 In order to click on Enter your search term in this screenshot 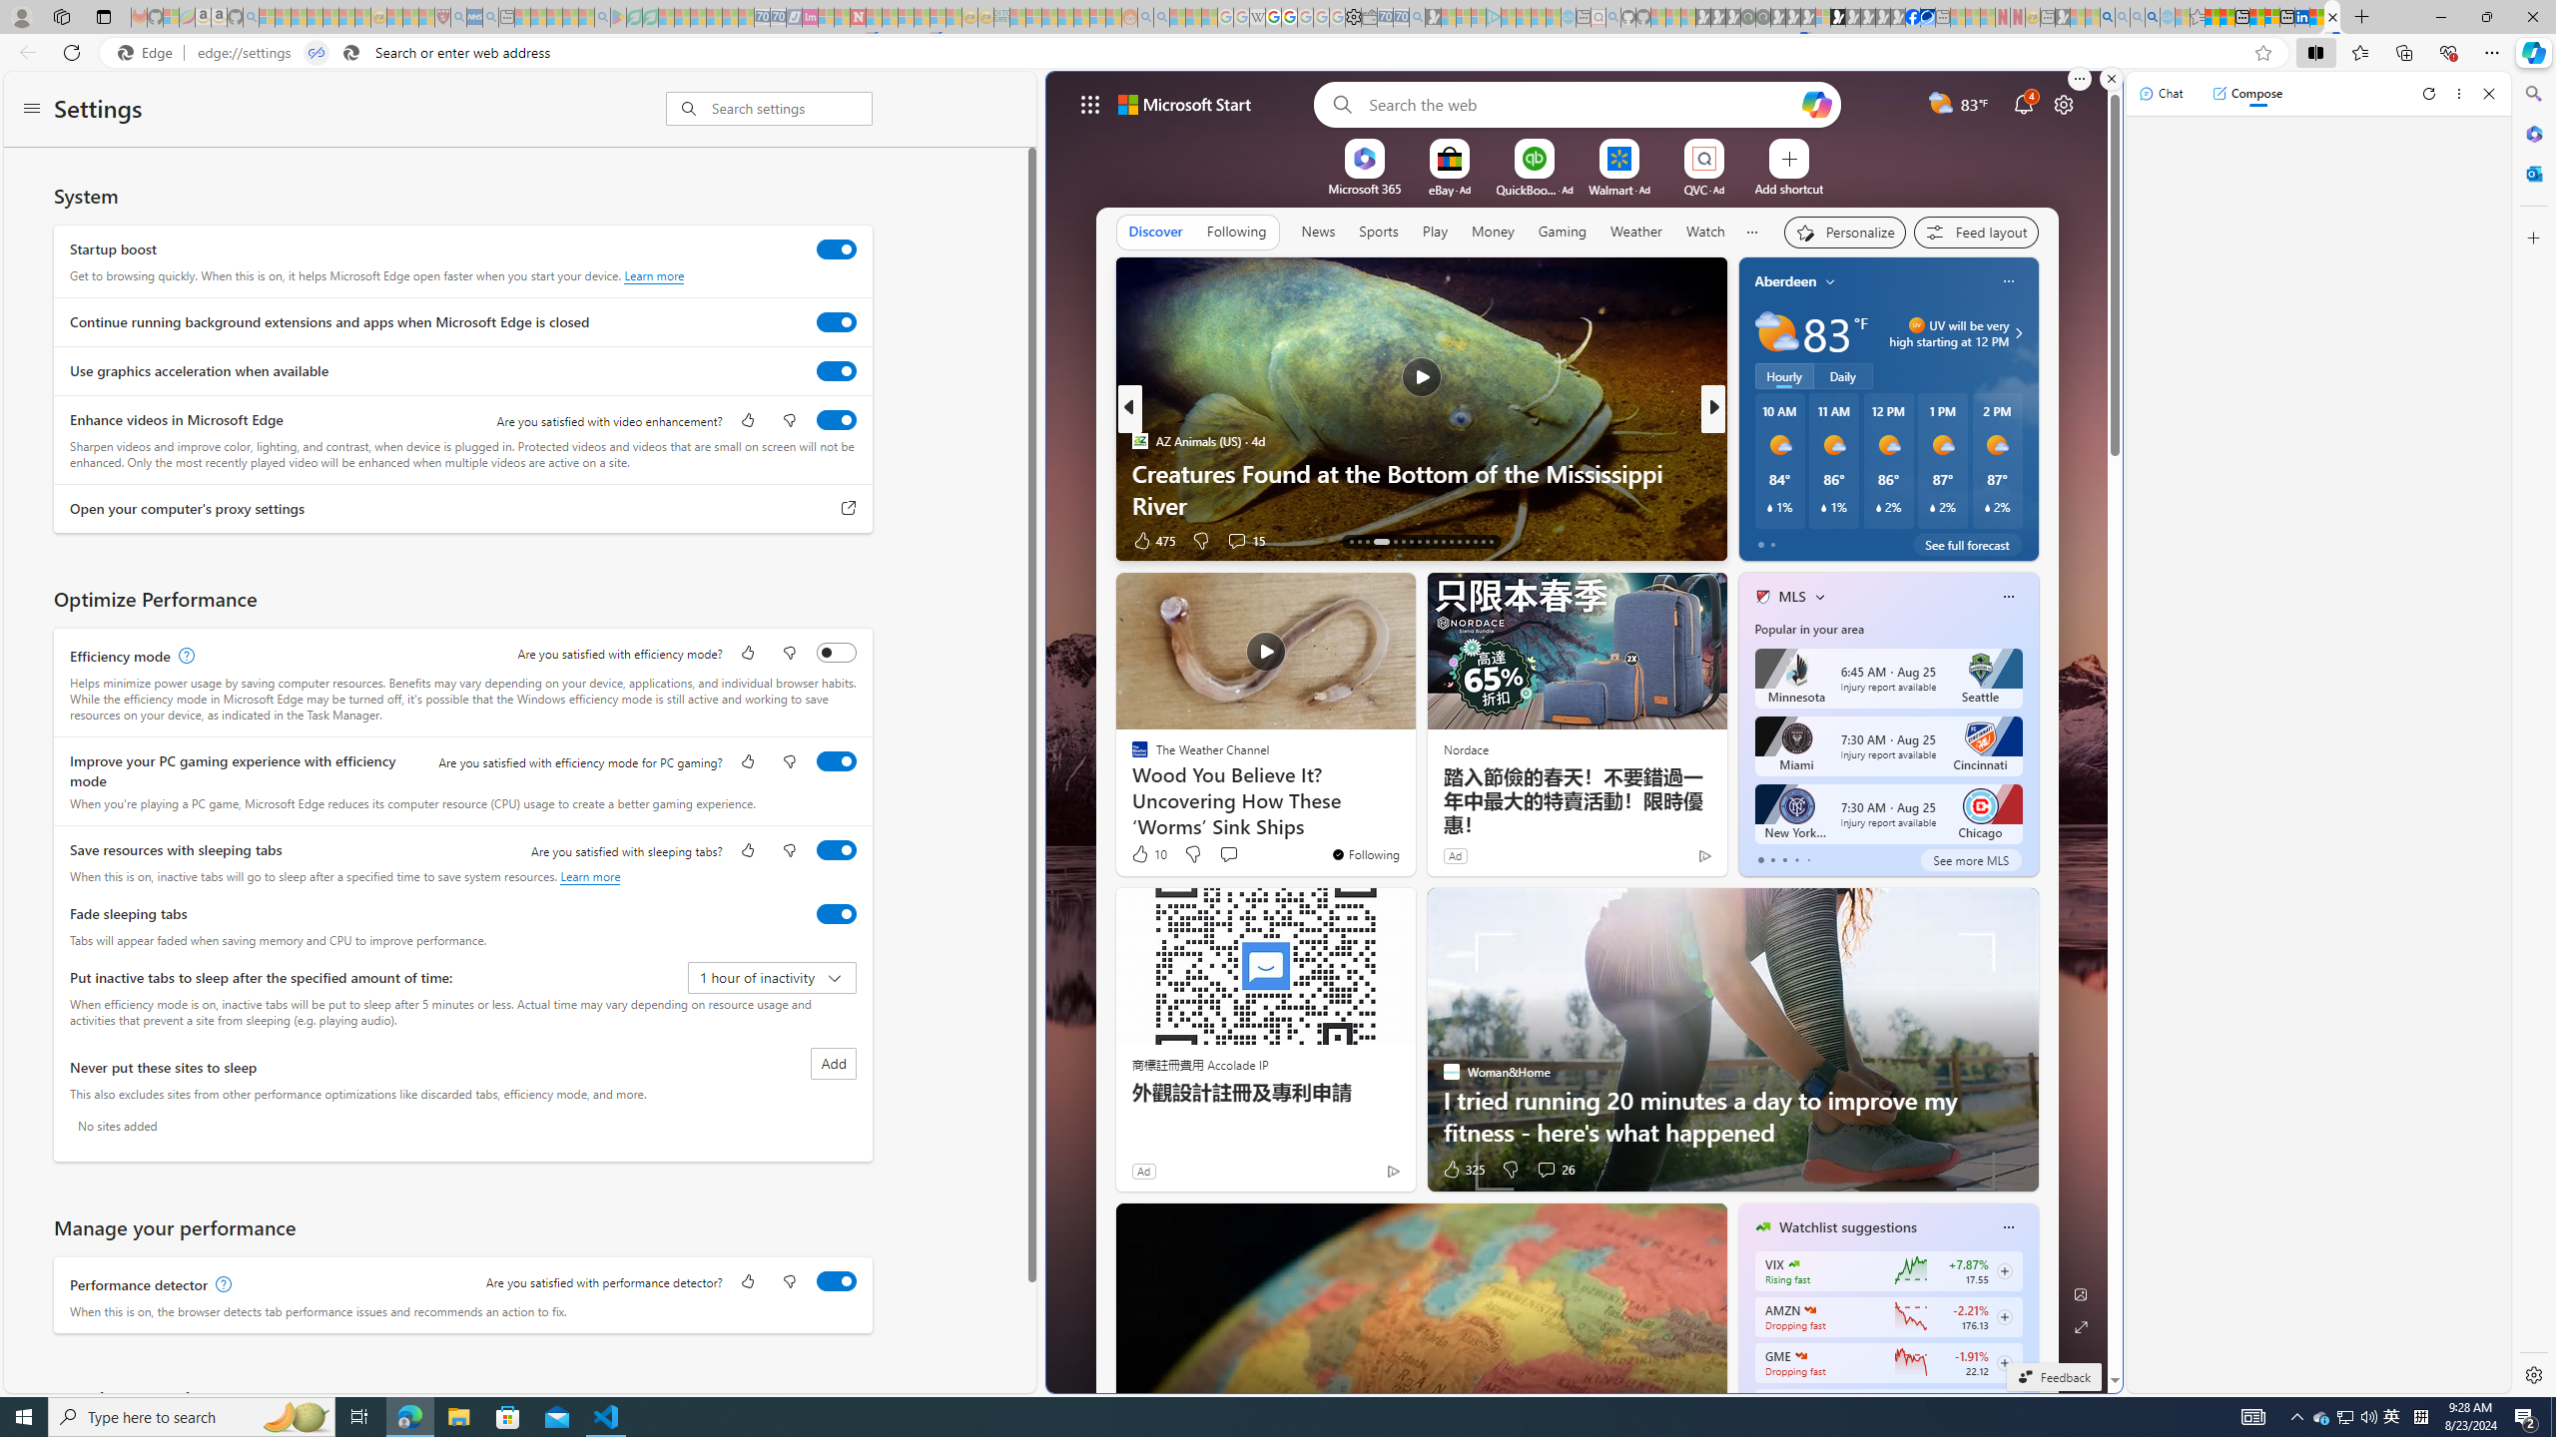, I will do `click(1582, 104)`.